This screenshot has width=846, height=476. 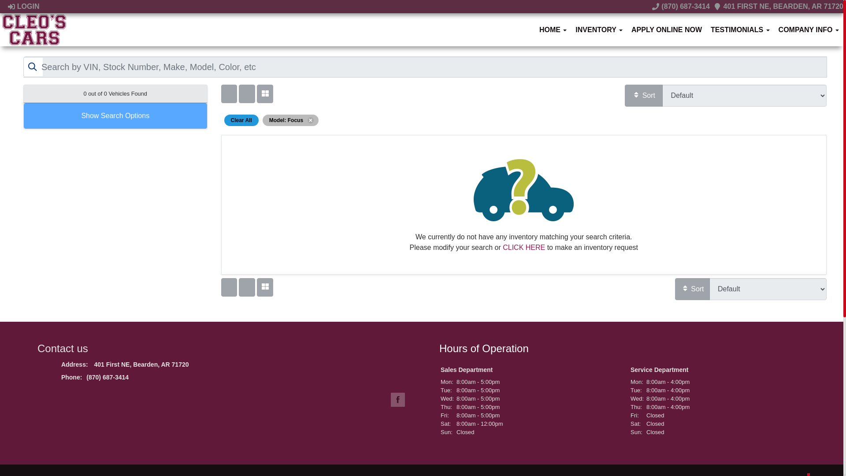 I want to click on CLICK HERE, so click(x=523, y=247).